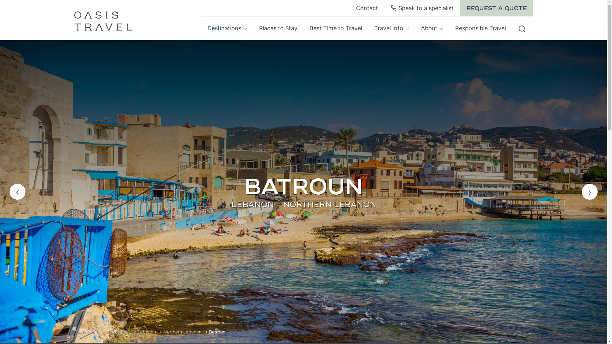 This screenshot has width=612, height=344. I want to click on Travel Info, so click(391, 28).